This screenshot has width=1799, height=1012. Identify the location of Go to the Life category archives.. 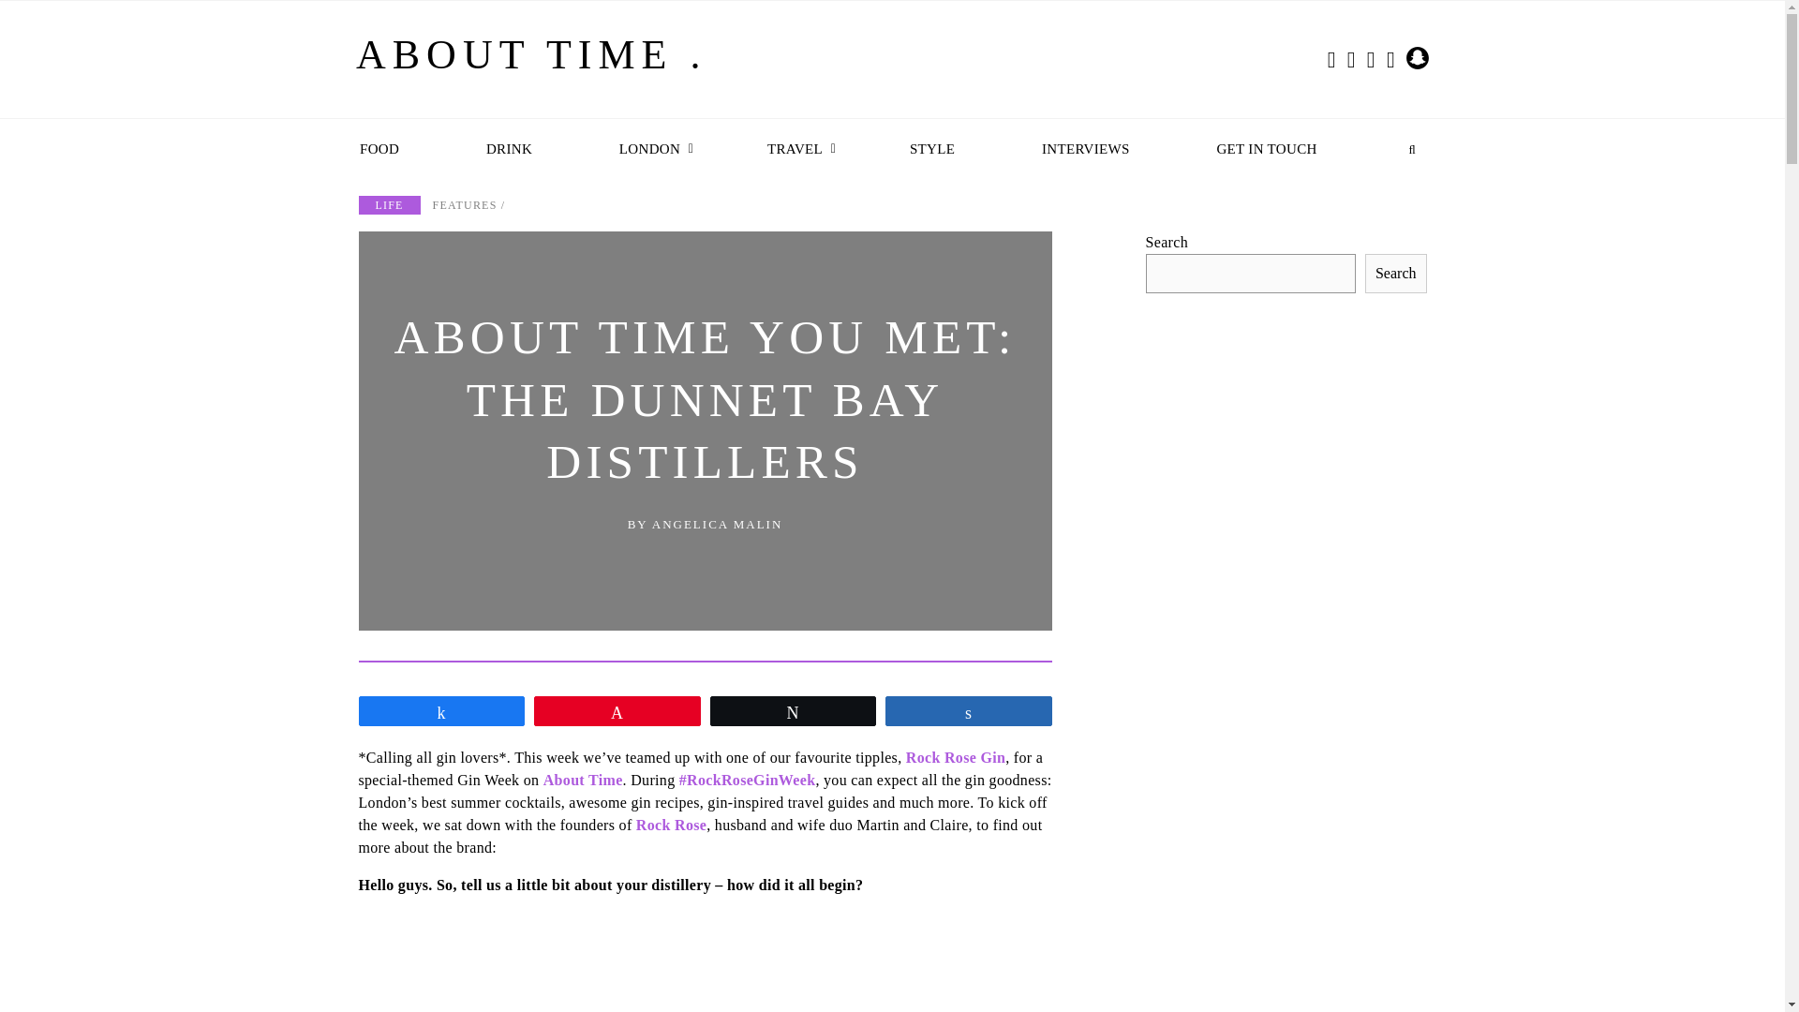
(388, 204).